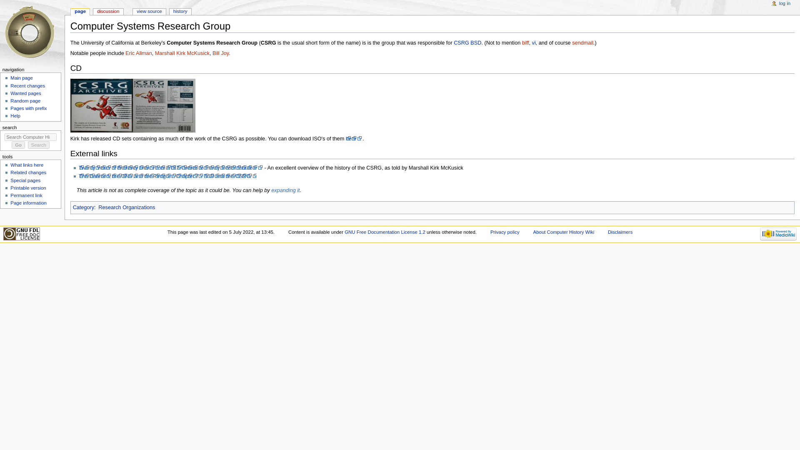  Describe the element at coordinates (18, 145) in the screenshot. I see `Go` at that location.